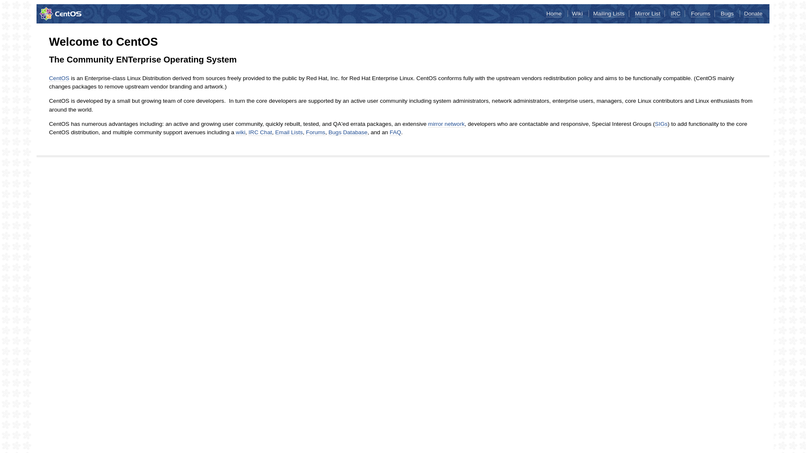 The image size is (806, 453). What do you see at coordinates (447, 124) in the screenshot?
I see `mirror network` at bounding box center [447, 124].